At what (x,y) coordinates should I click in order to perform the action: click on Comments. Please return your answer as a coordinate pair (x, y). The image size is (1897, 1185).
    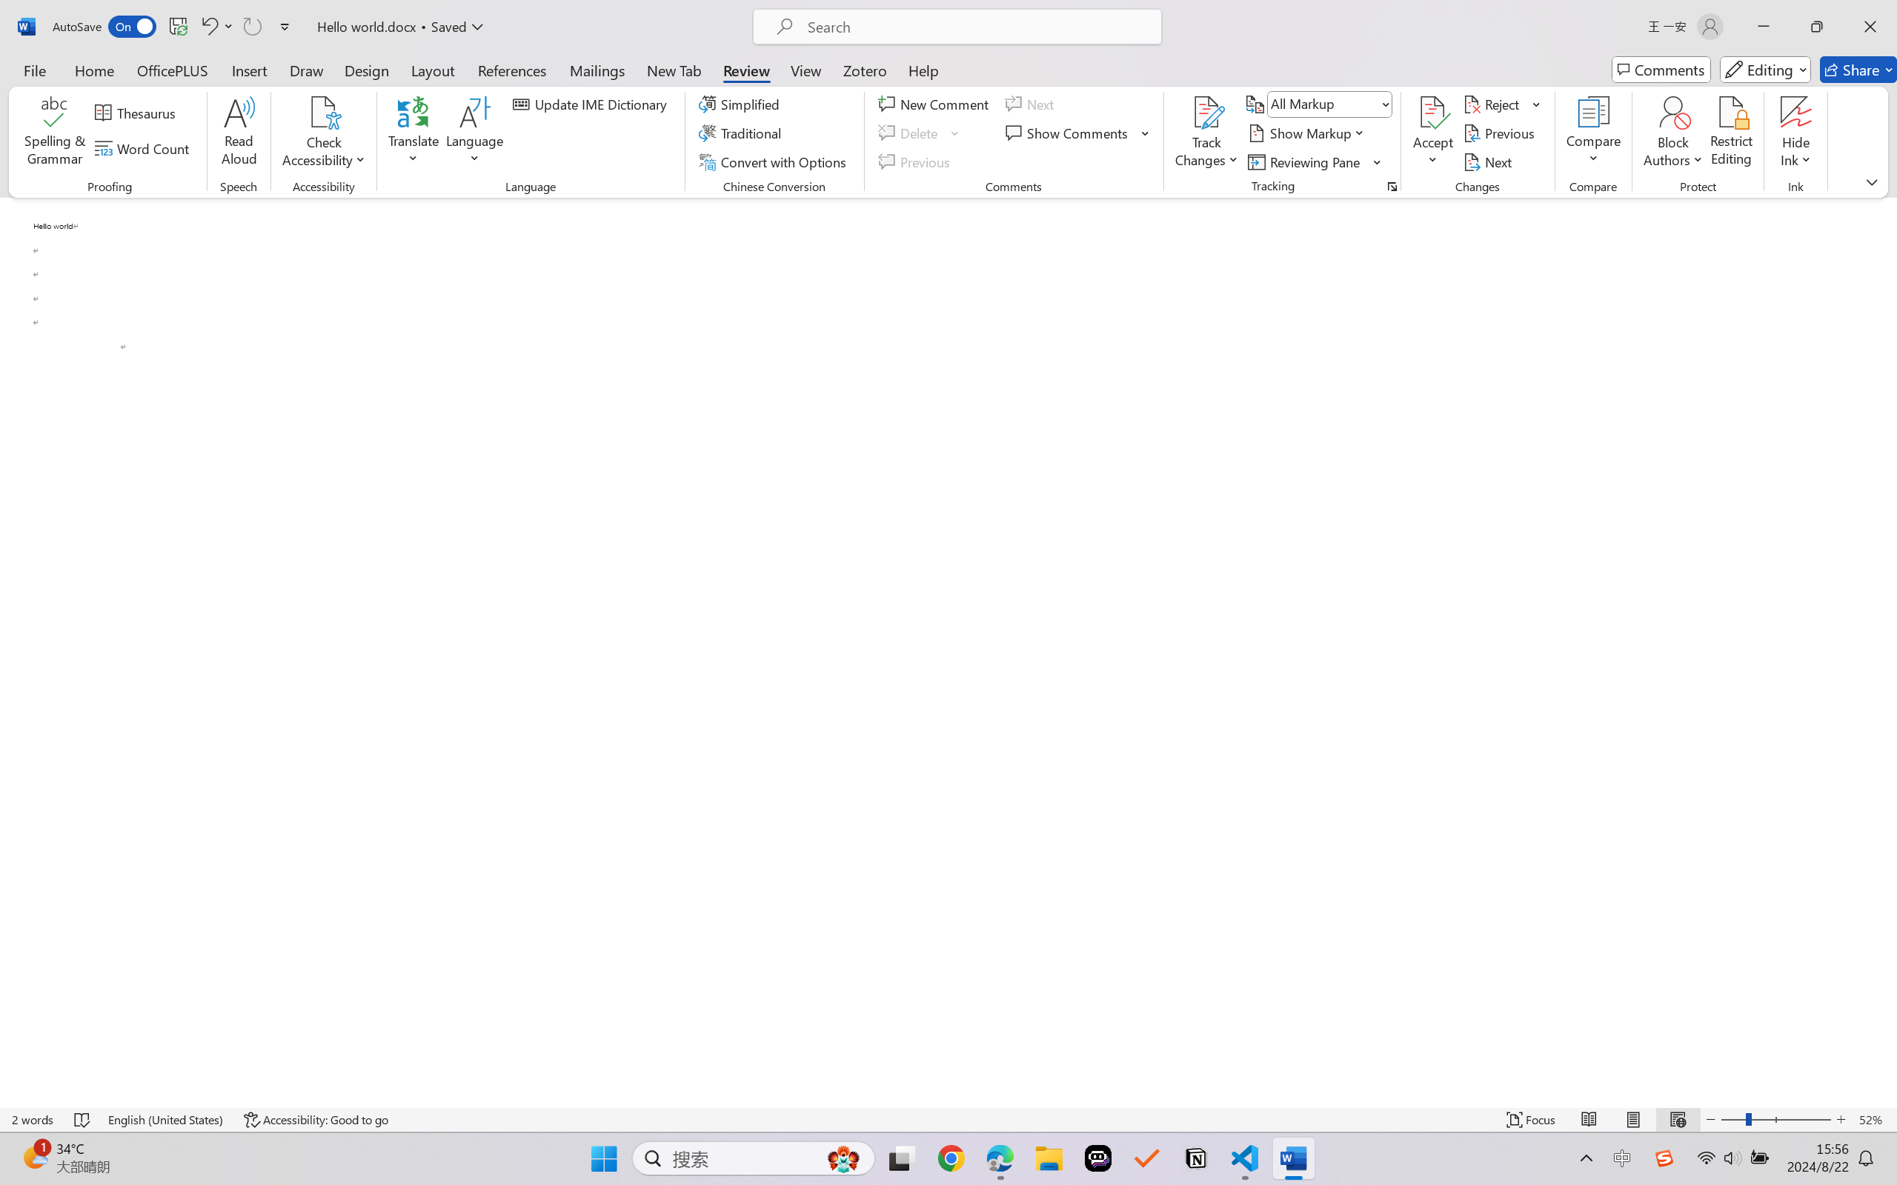
    Looking at the image, I should click on (1661, 70).